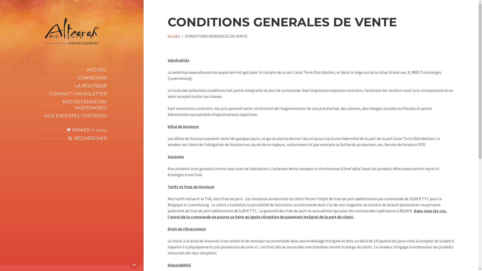 The width and height of the screenshot is (482, 271). What do you see at coordinates (174, 36) in the screenshot?
I see `Accueil` at bounding box center [174, 36].